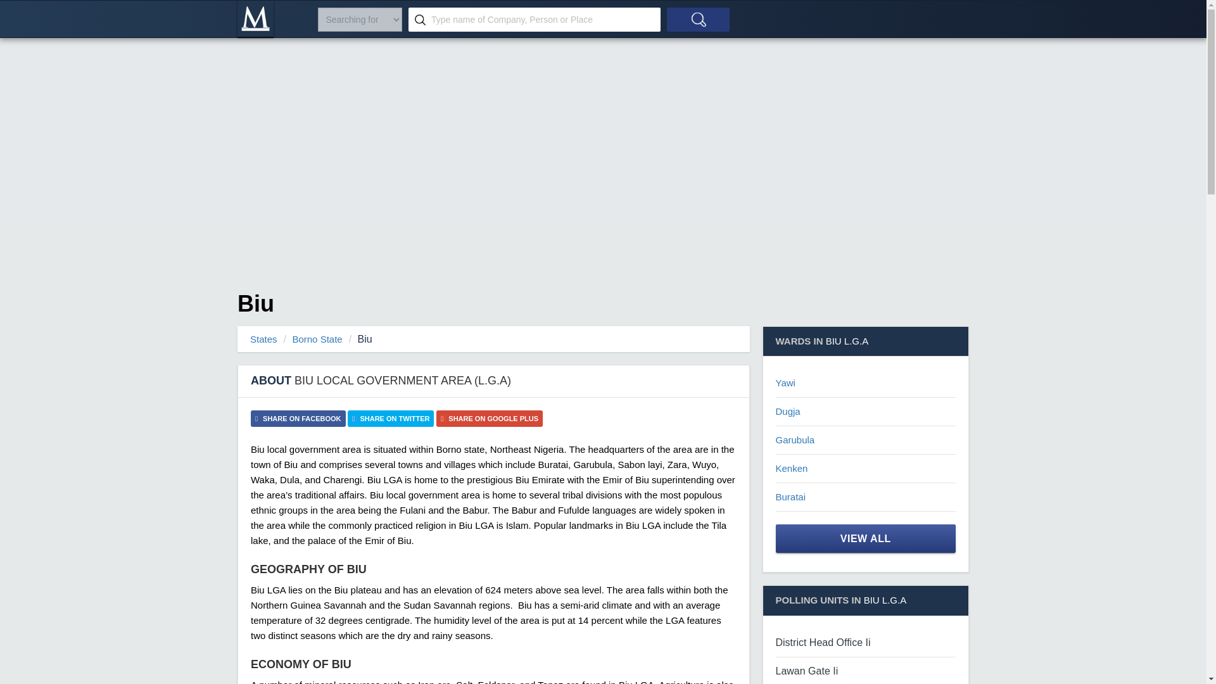 Image resolution: width=1216 pixels, height=684 pixels. I want to click on POLLING UNITS IN BIU L.G.A, so click(865, 600).